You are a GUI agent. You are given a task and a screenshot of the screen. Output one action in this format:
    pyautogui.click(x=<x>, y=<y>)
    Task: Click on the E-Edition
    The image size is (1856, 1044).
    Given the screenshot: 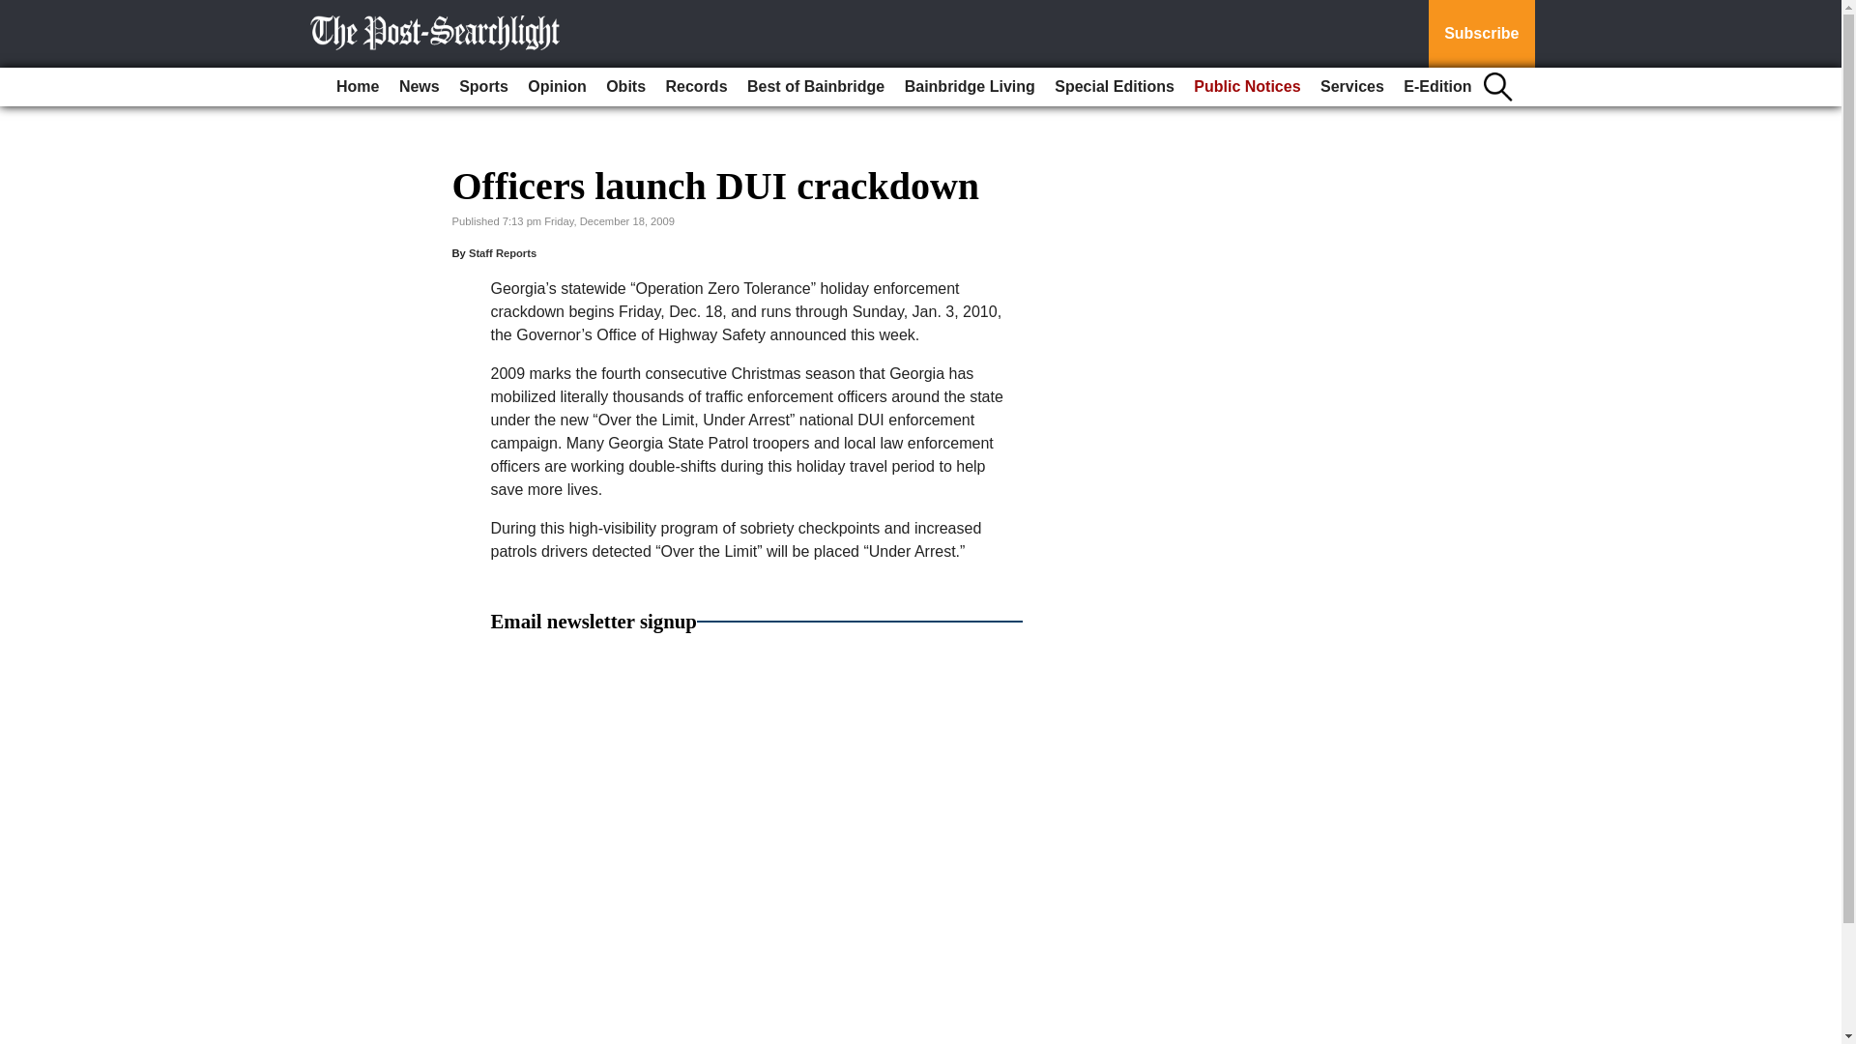 What is the action you would take?
    pyautogui.click(x=1436, y=87)
    